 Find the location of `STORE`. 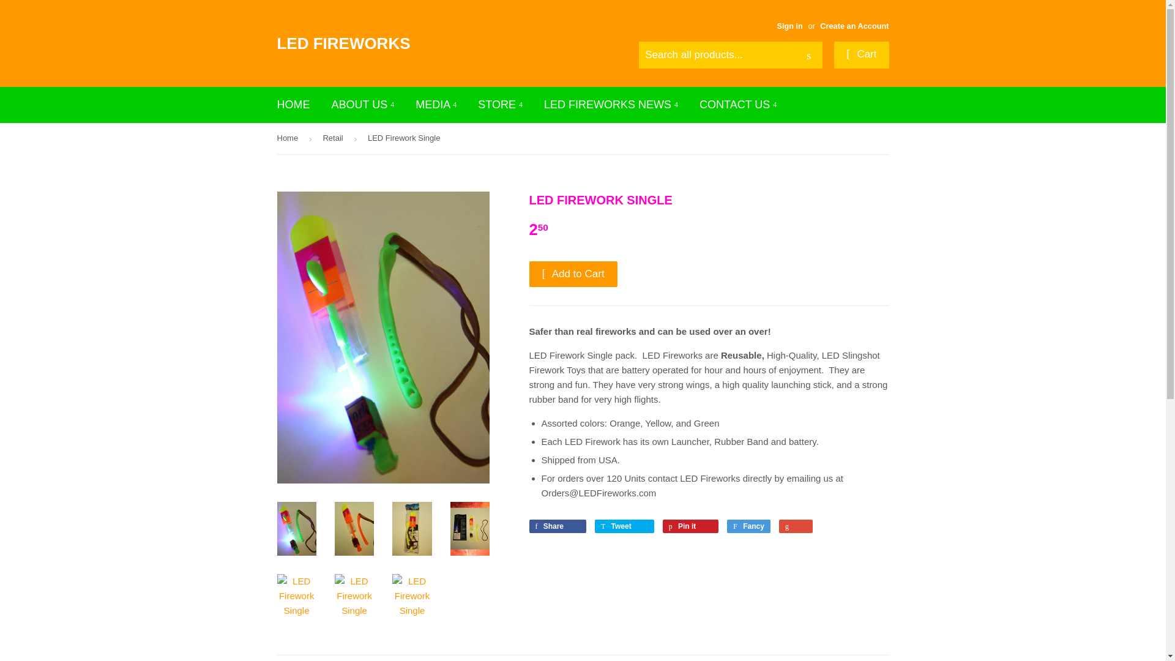

STORE is located at coordinates (501, 104).